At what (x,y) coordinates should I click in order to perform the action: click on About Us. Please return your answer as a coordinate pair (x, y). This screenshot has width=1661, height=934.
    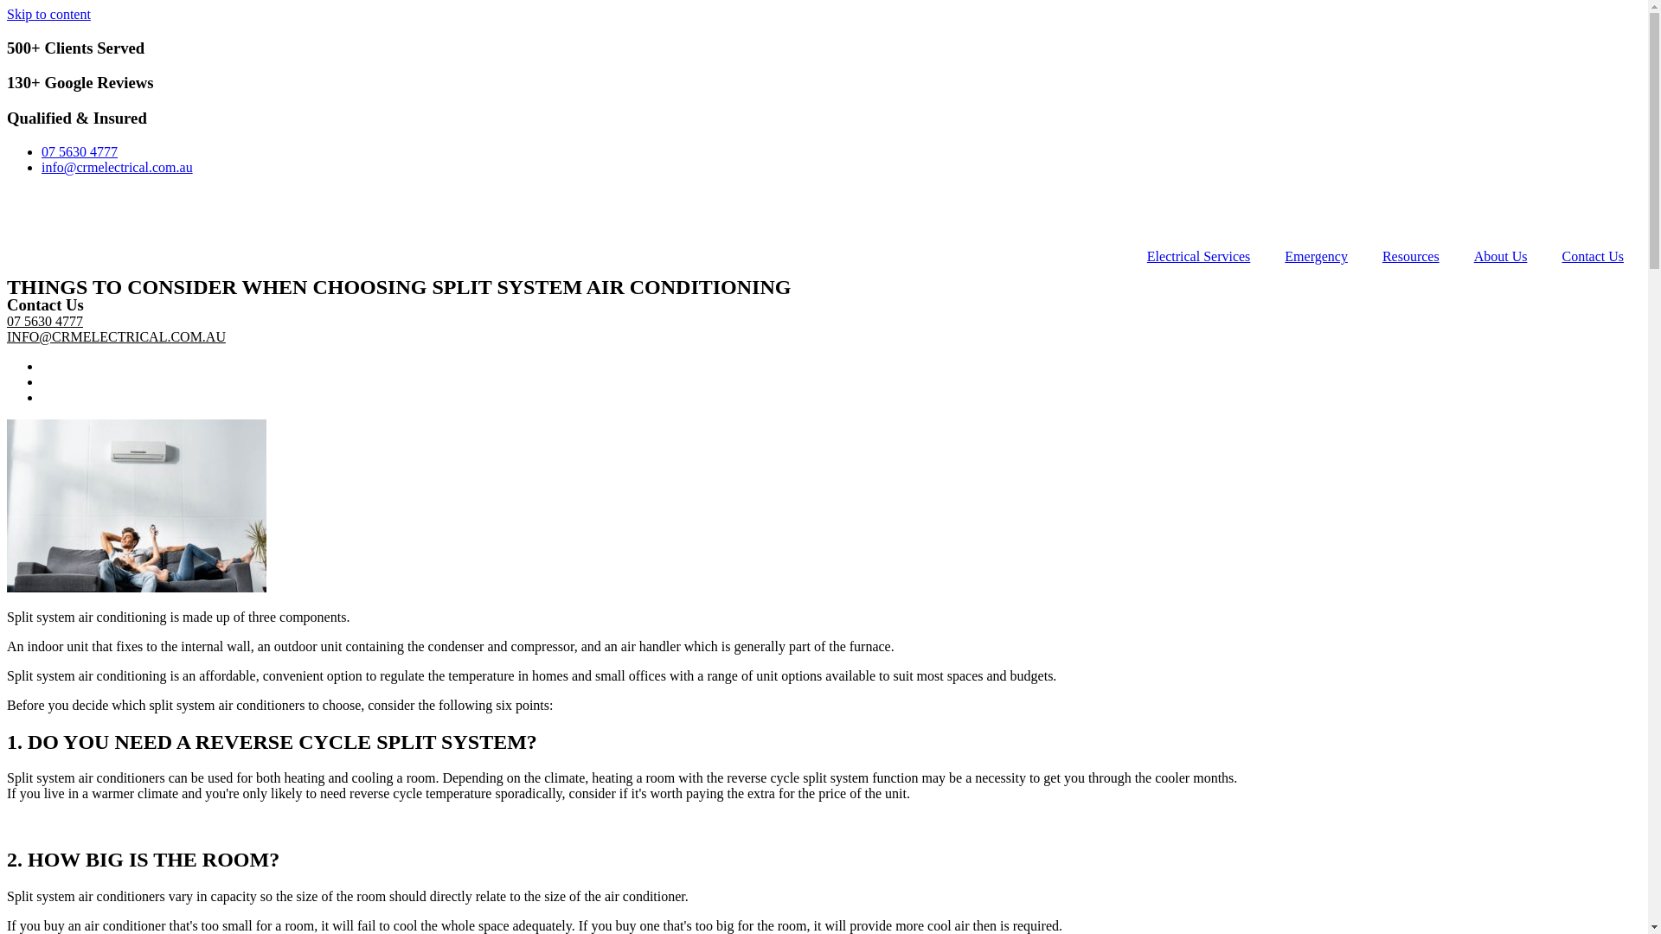
    Looking at the image, I should click on (1501, 257).